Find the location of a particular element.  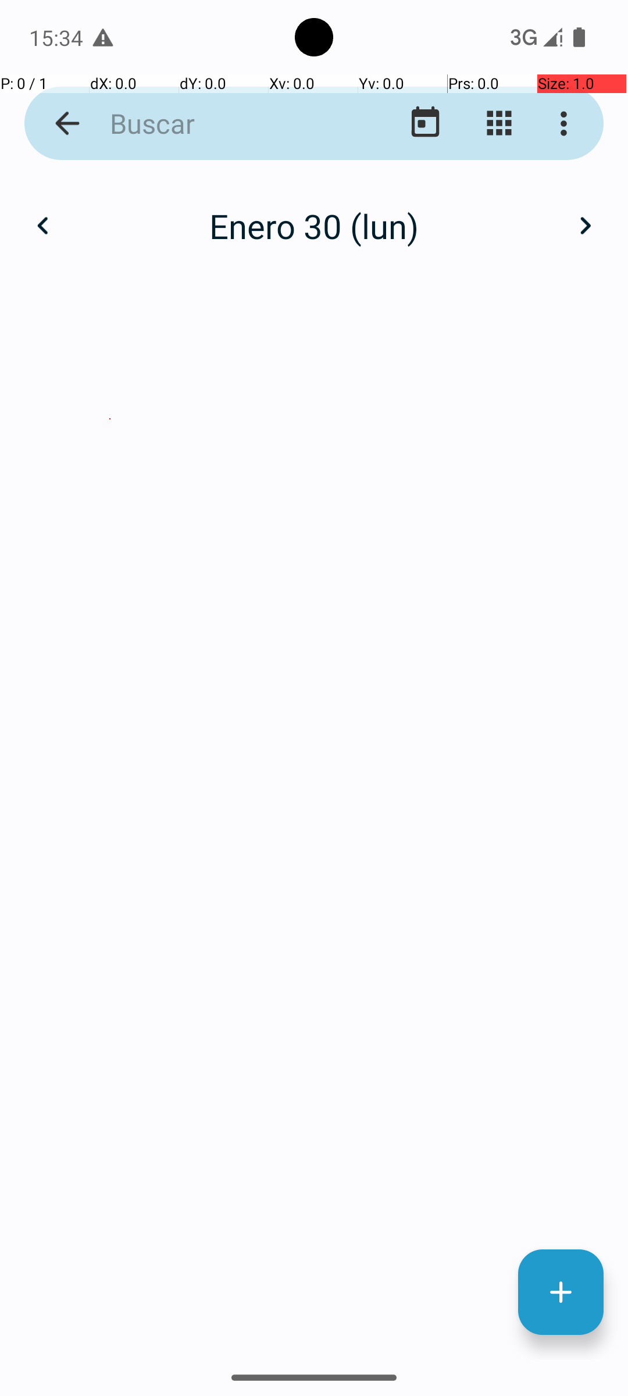

OCTUBRE is located at coordinates (110, 1091).